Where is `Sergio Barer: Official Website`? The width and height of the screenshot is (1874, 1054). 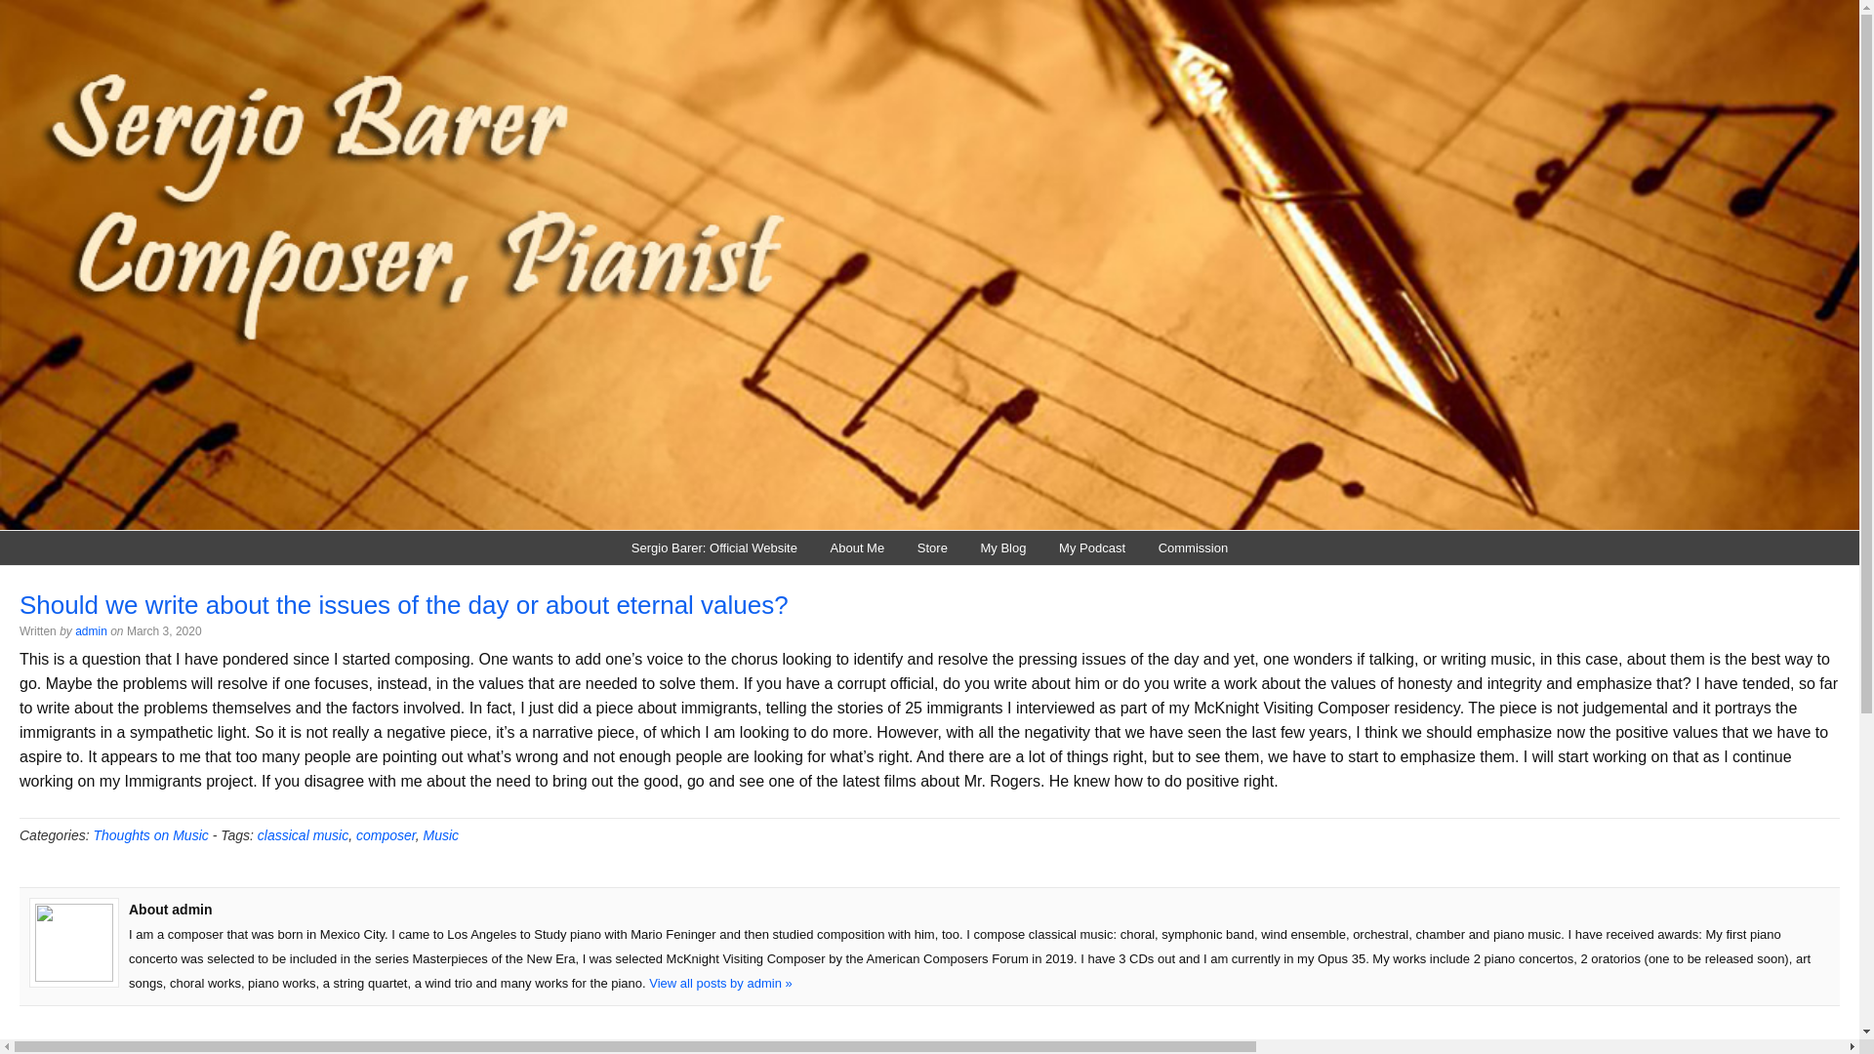
Sergio Barer: Official Website is located at coordinates (713, 547).